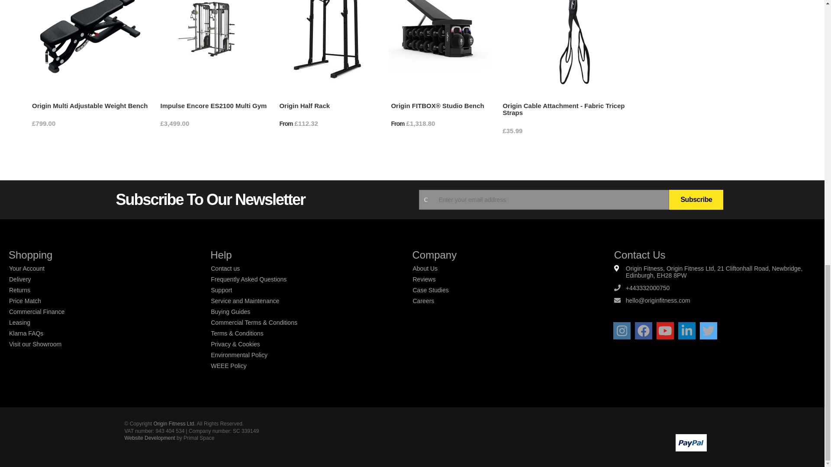 The width and height of the screenshot is (831, 467). Describe the element at coordinates (305, 106) in the screenshot. I see `Origin Half Rack` at that location.